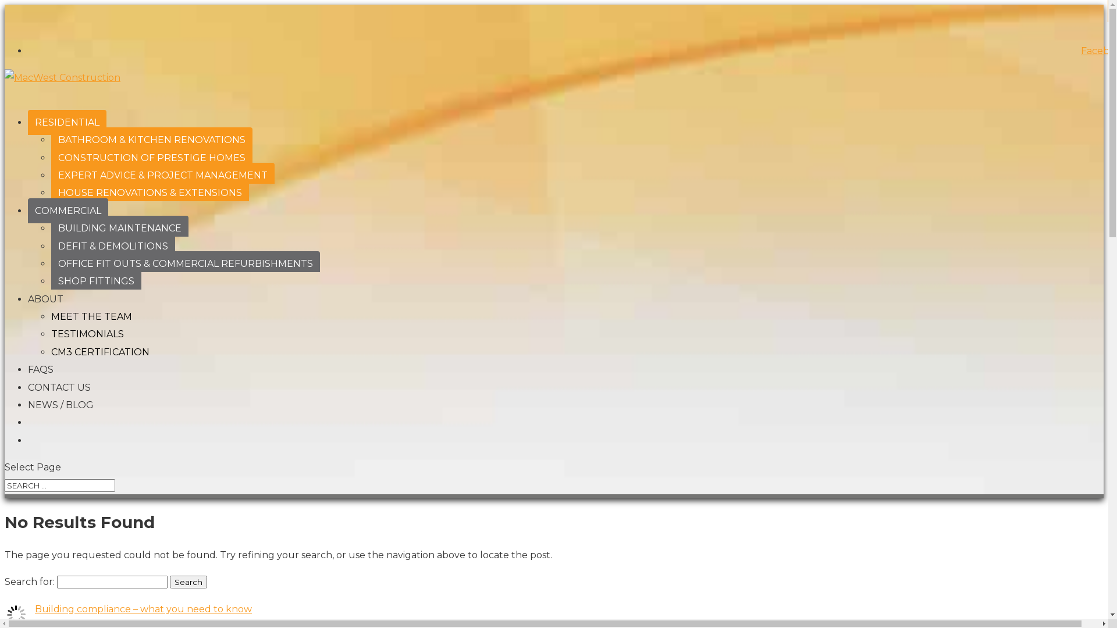 Image resolution: width=1117 pixels, height=628 pixels. Describe the element at coordinates (152, 156) in the screenshot. I see `CONSTRUCTION OF PRESTIGE HOMES` at that location.